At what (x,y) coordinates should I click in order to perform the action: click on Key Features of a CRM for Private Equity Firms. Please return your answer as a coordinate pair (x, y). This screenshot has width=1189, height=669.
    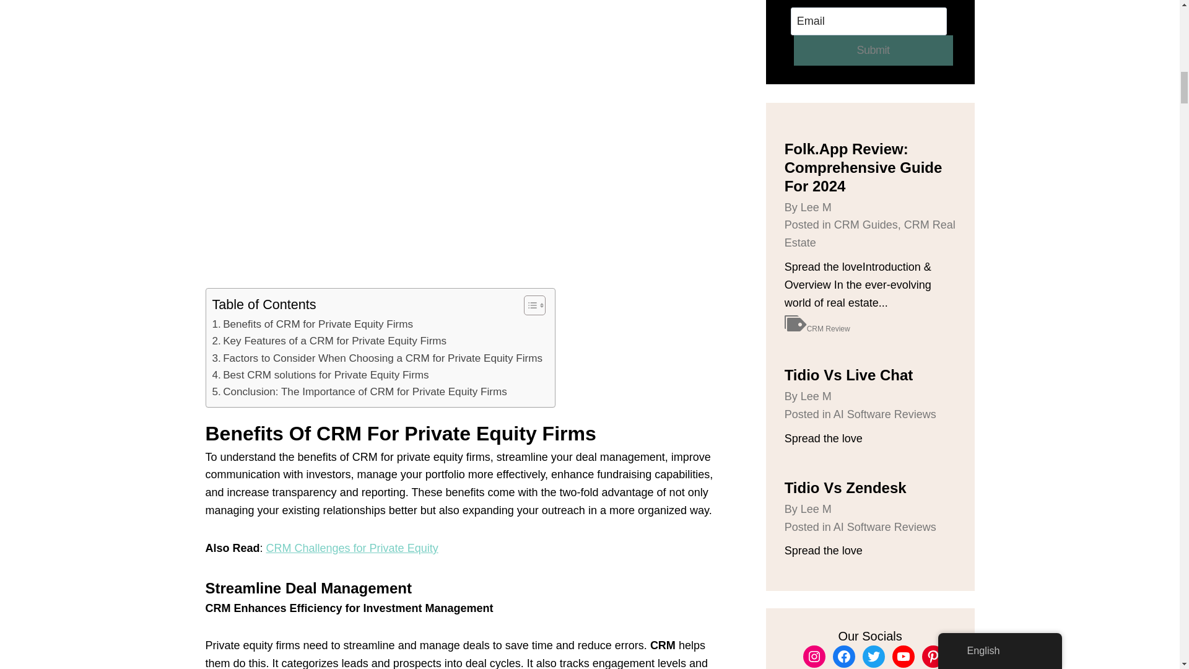
    Looking at the image, I should click on (329, 341).